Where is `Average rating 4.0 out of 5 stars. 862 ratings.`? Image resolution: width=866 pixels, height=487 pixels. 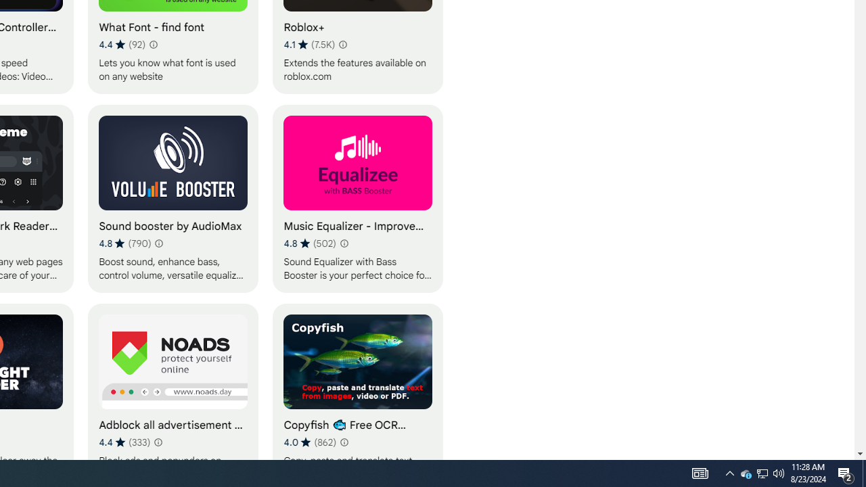
Average rating 4.0 out of 5 stars. 862 ratings. is located at coordinates (310, 442).